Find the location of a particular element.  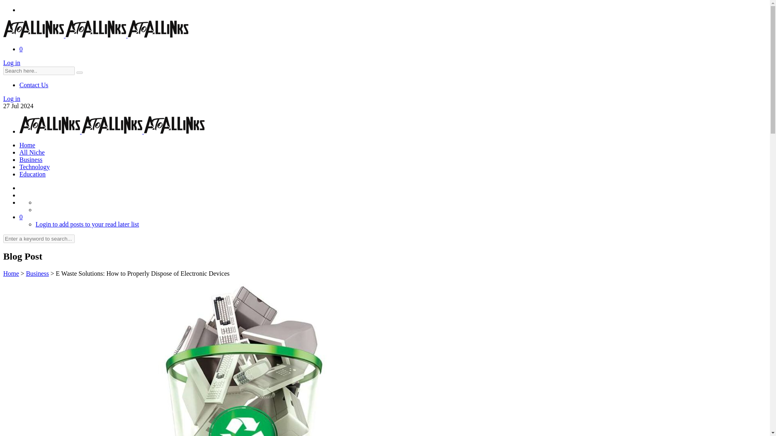

Home is located at coordinates (11, 273).